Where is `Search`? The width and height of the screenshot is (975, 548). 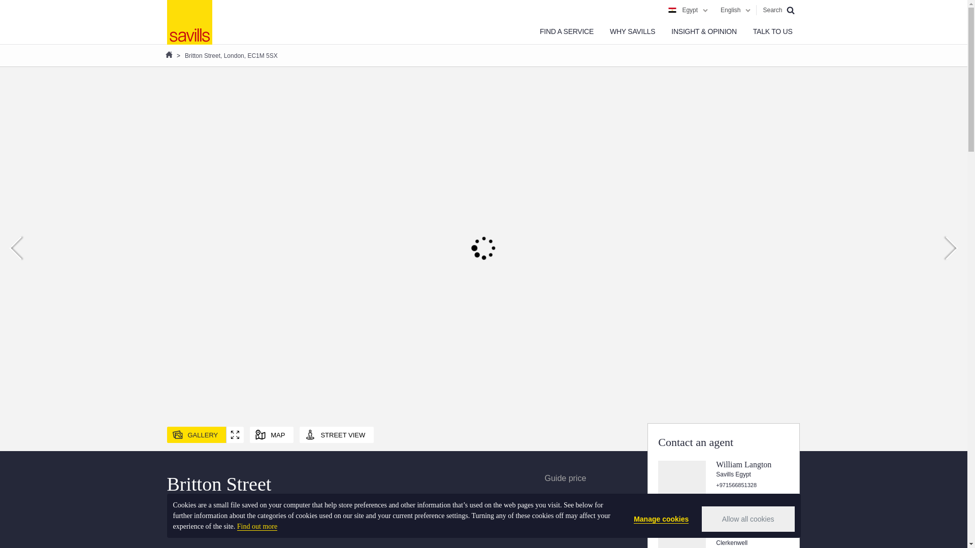 Search is located at coordinates (778, 10).